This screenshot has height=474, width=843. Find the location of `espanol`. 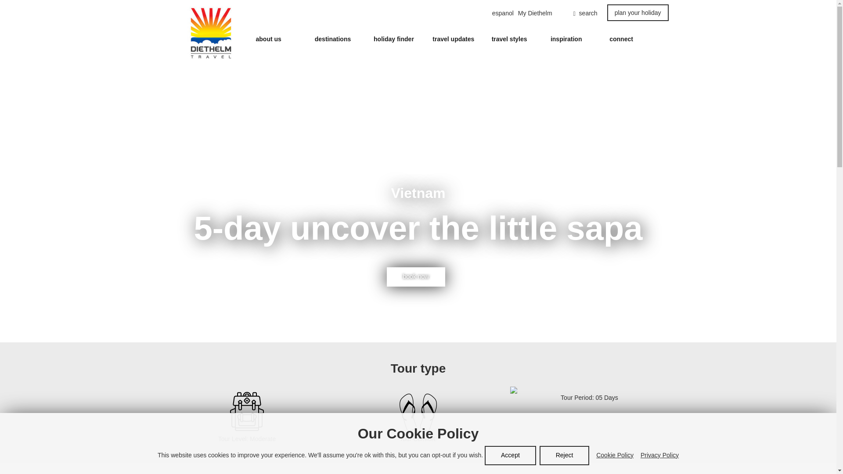

espanol is located at coordinates (503, 13).